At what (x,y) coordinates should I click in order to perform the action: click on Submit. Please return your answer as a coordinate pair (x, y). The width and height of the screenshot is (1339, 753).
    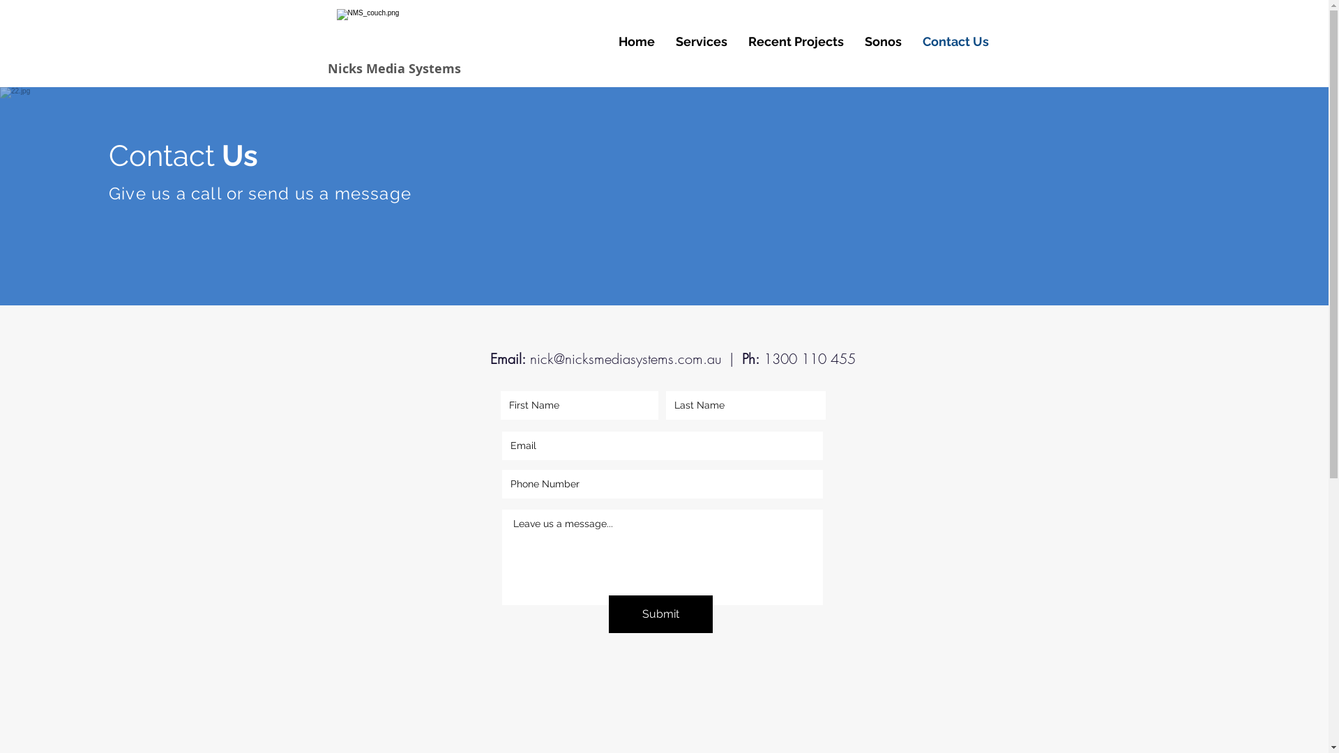
    Looking at the image, I should click on (660, 614).